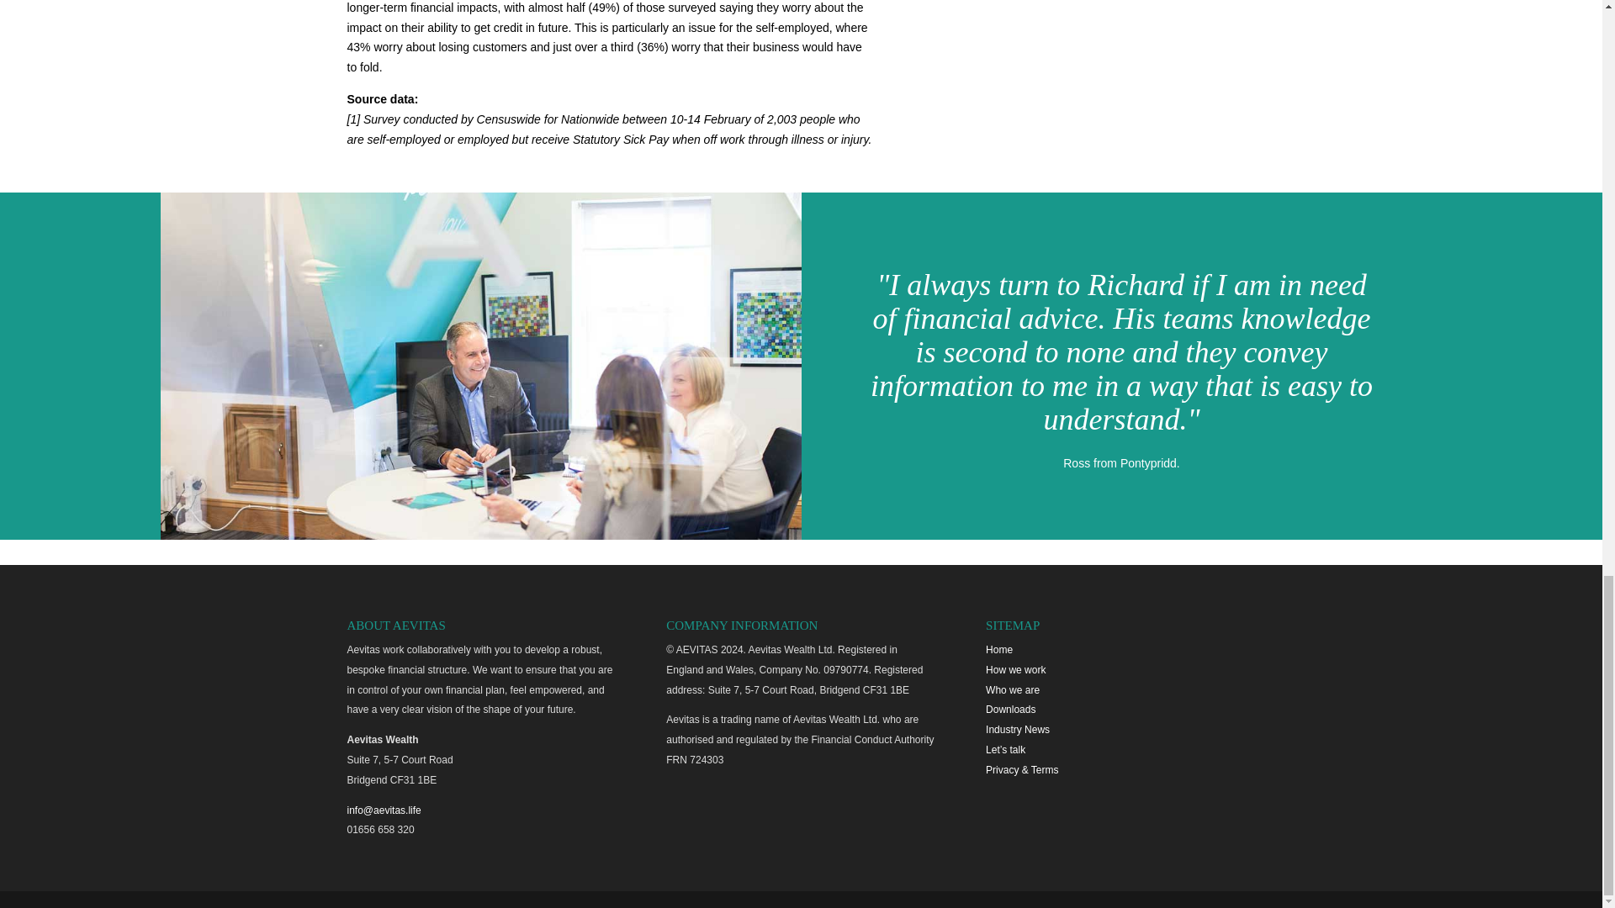  What do you see at coordinates (1018, 729) in the screenshot?
I see `Industry News` at bounding box center [1018, 729].